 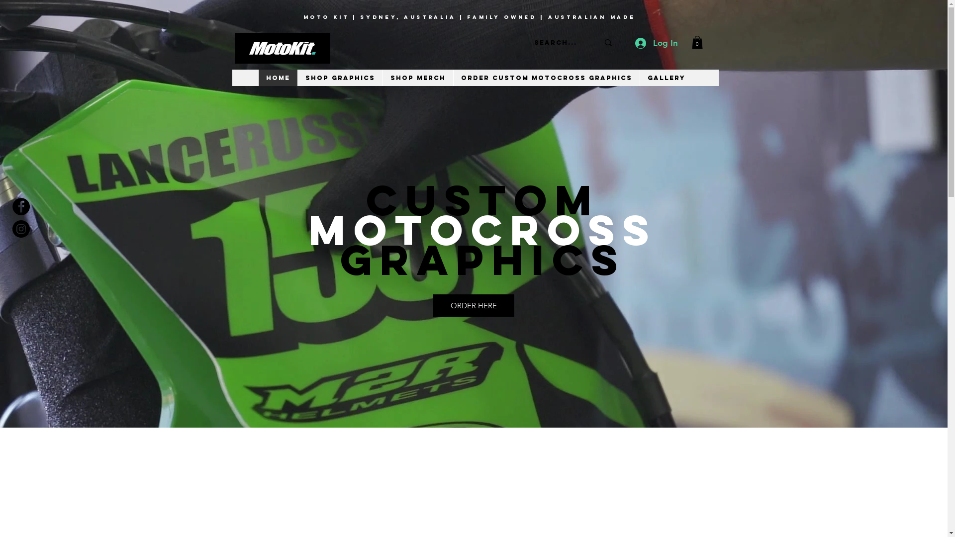 What do you see at coordinates (667, 78) in the screenshot?
I see `Gallery` at bounding box center [667, 78].